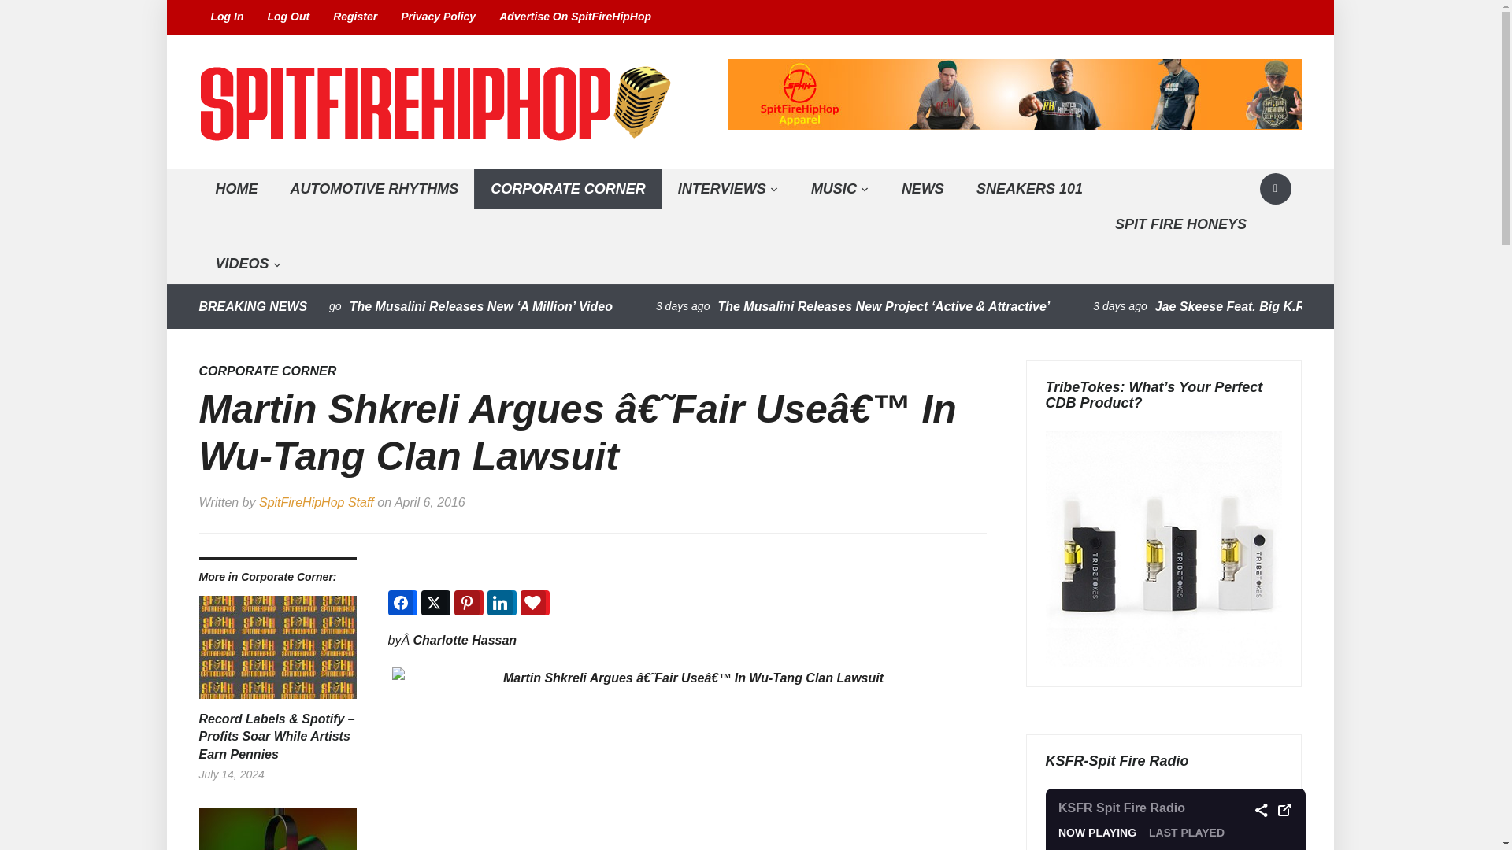  I want to click on Log In, so click(227, 17).